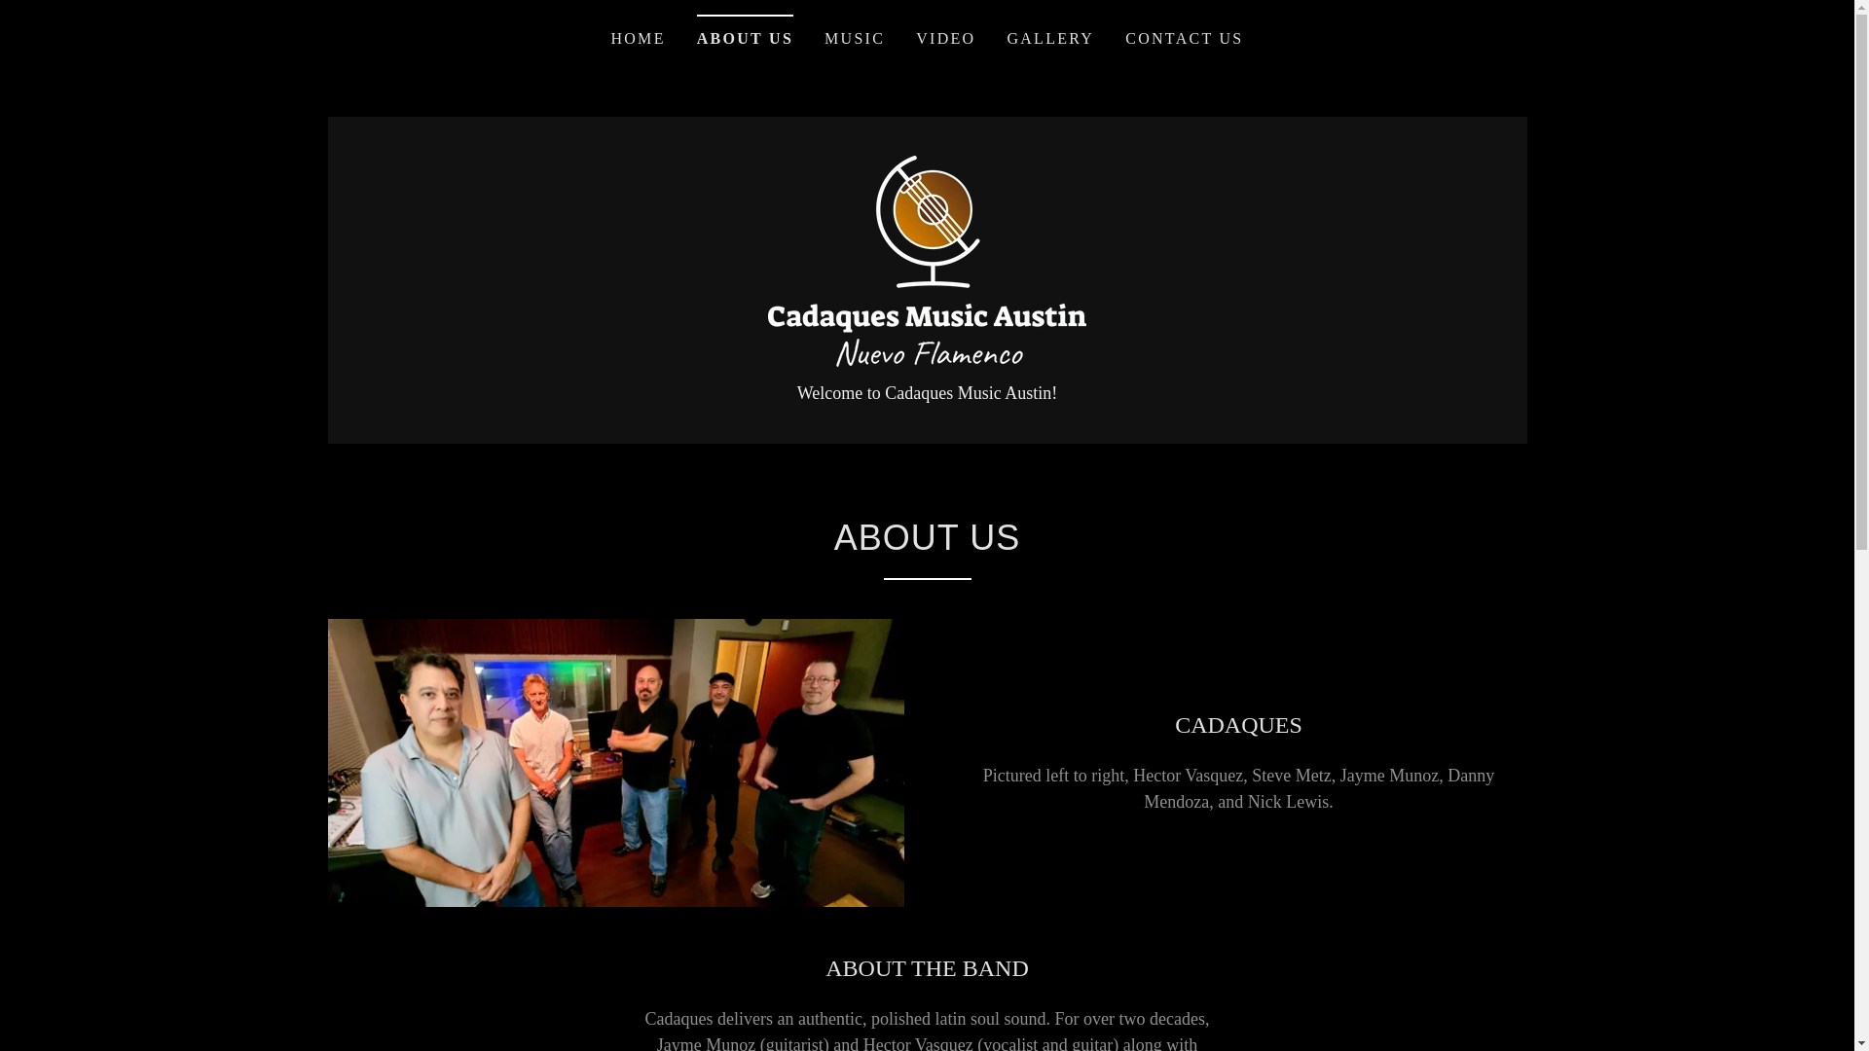  I want to click on MUSIC, so click(855, 39).